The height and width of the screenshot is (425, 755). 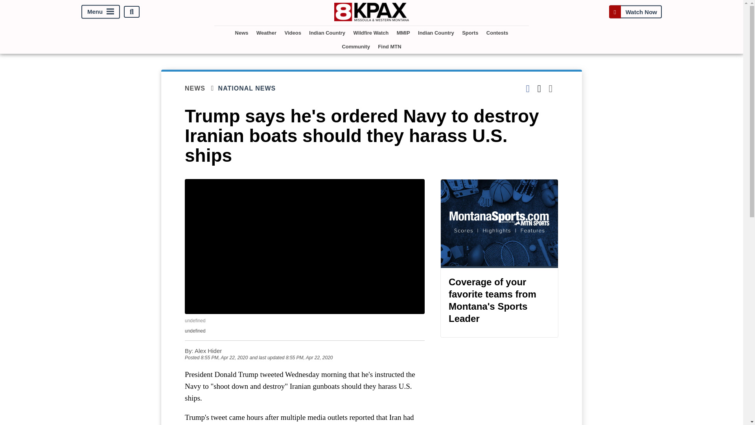 I want to click on Watch Now, so click(x=635, y=12).